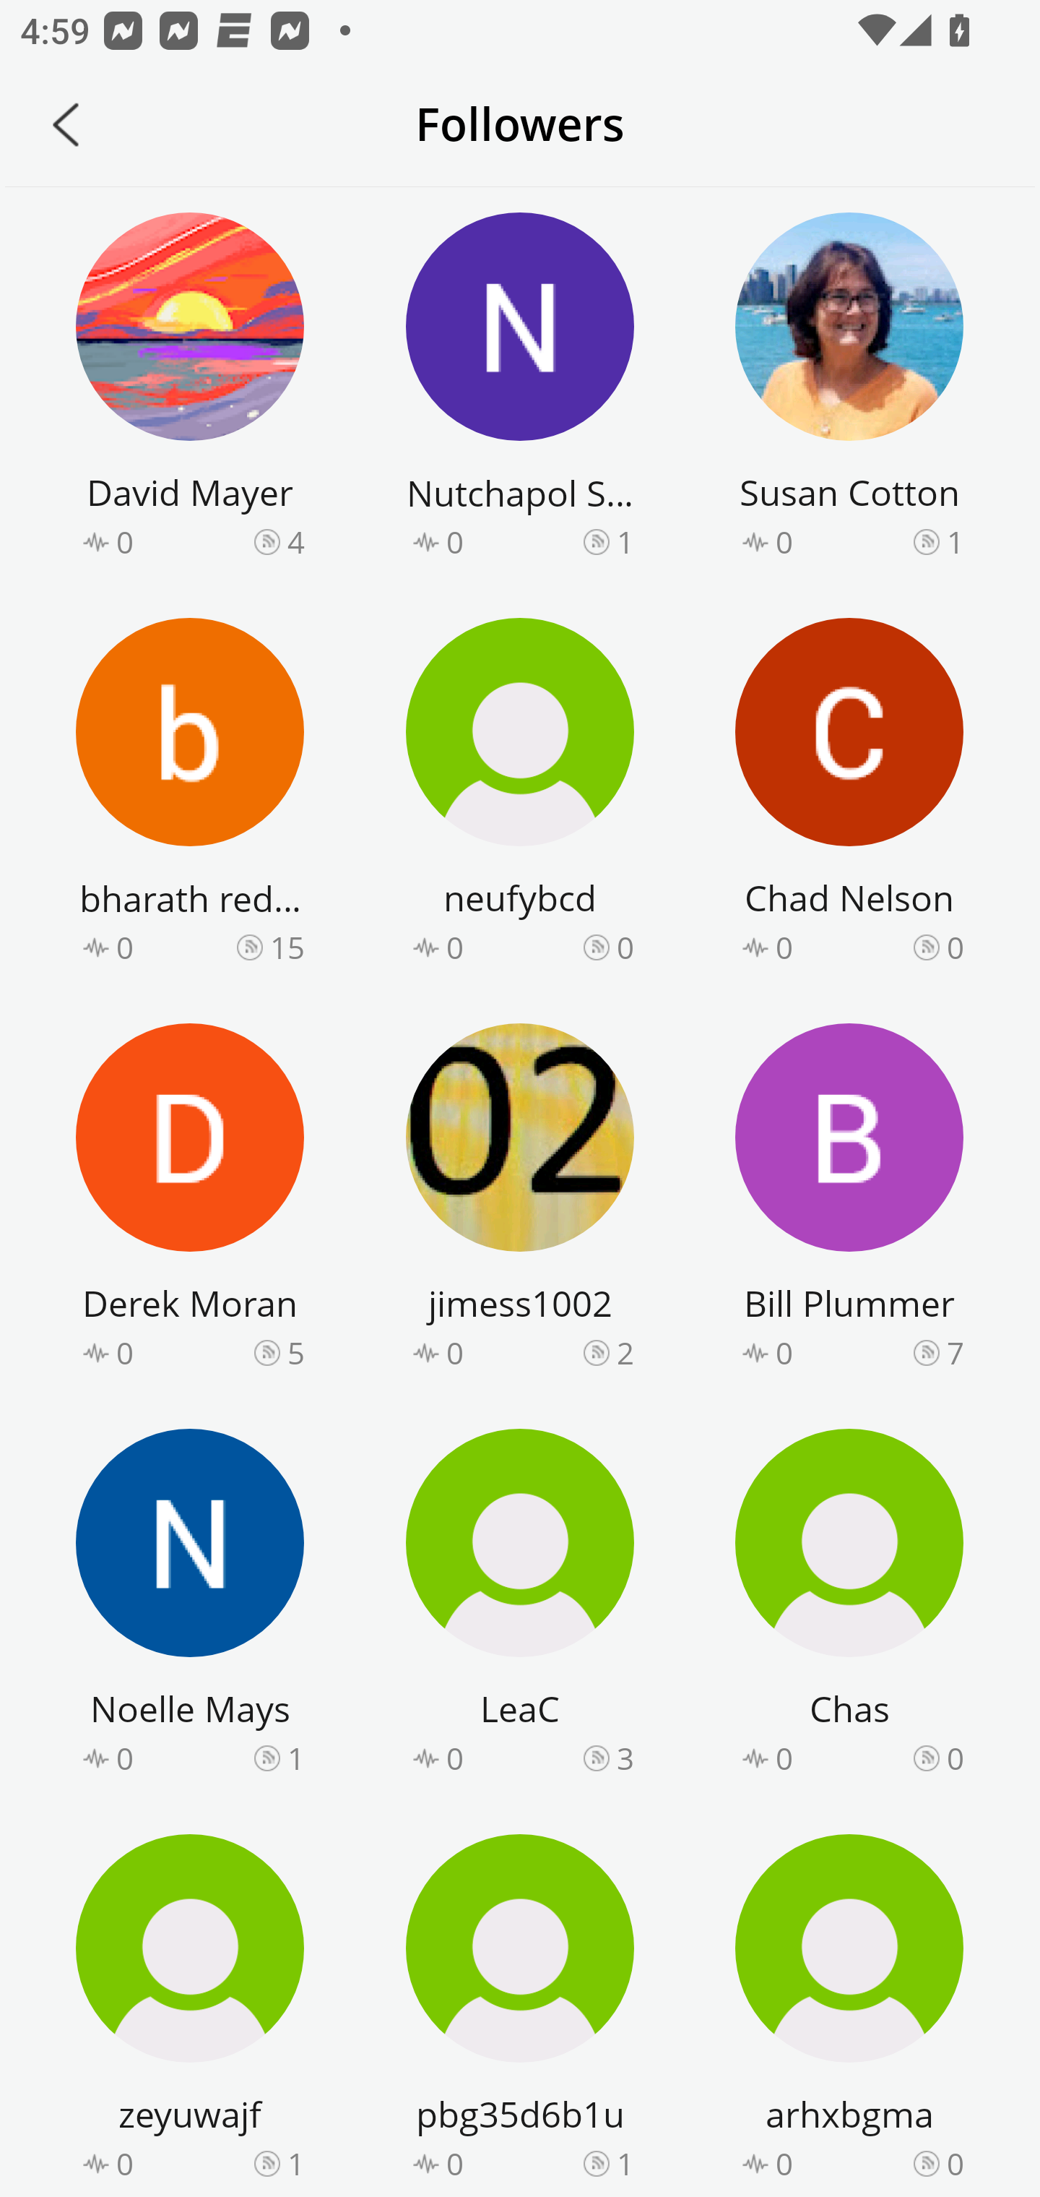 This screenshot has width=1040, height=2197. Describe the element at coordinates (625, 541) in the screenshot. I see `1` at that location.